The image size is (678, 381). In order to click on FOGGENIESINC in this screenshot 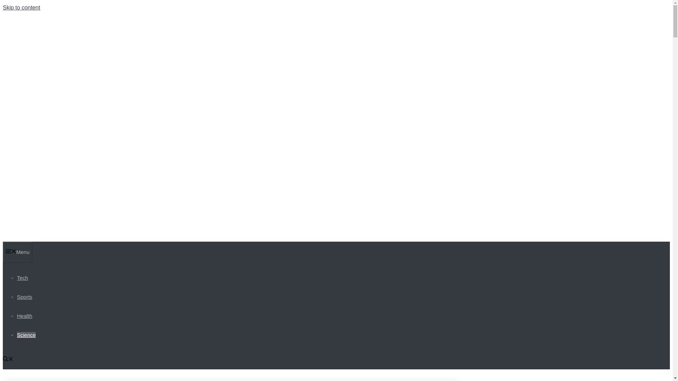, I will do `click(79, 192)`.